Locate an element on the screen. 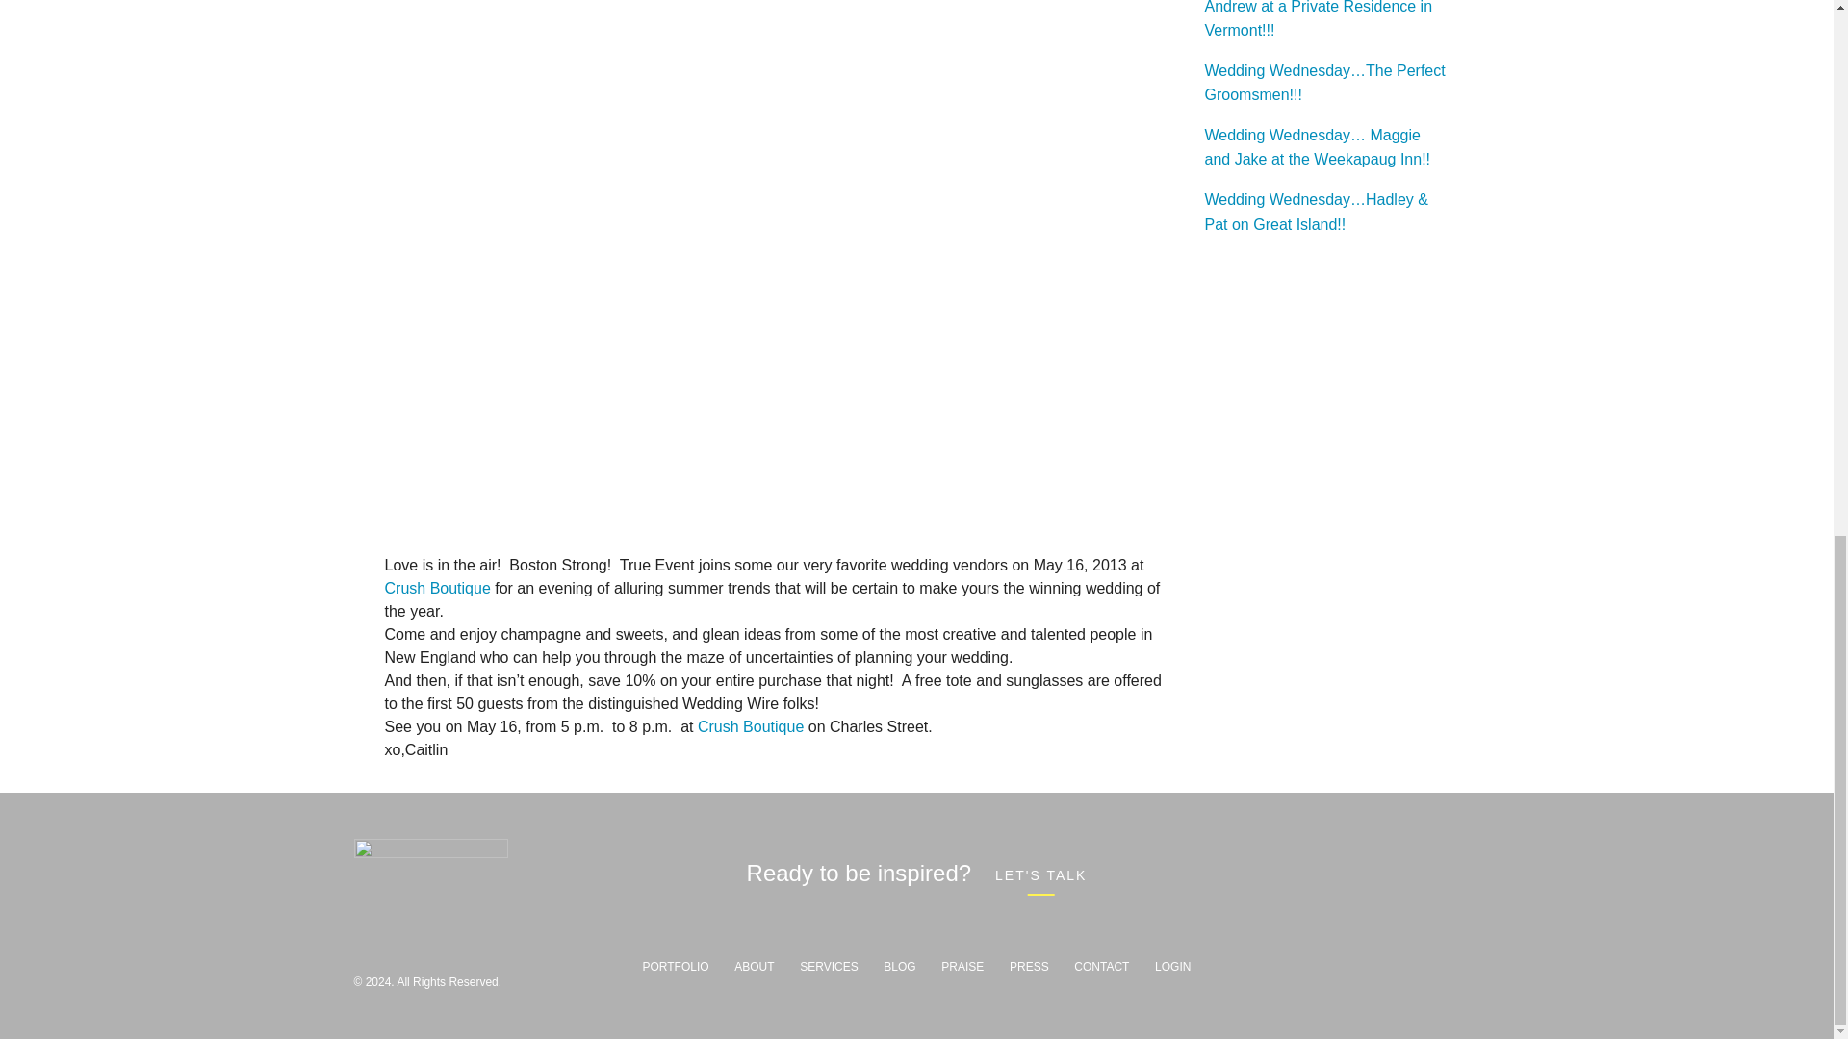 Image resolution: width=1848 pixels, height=1039 pixels. PRESS is located at coordinates (1029, 965).